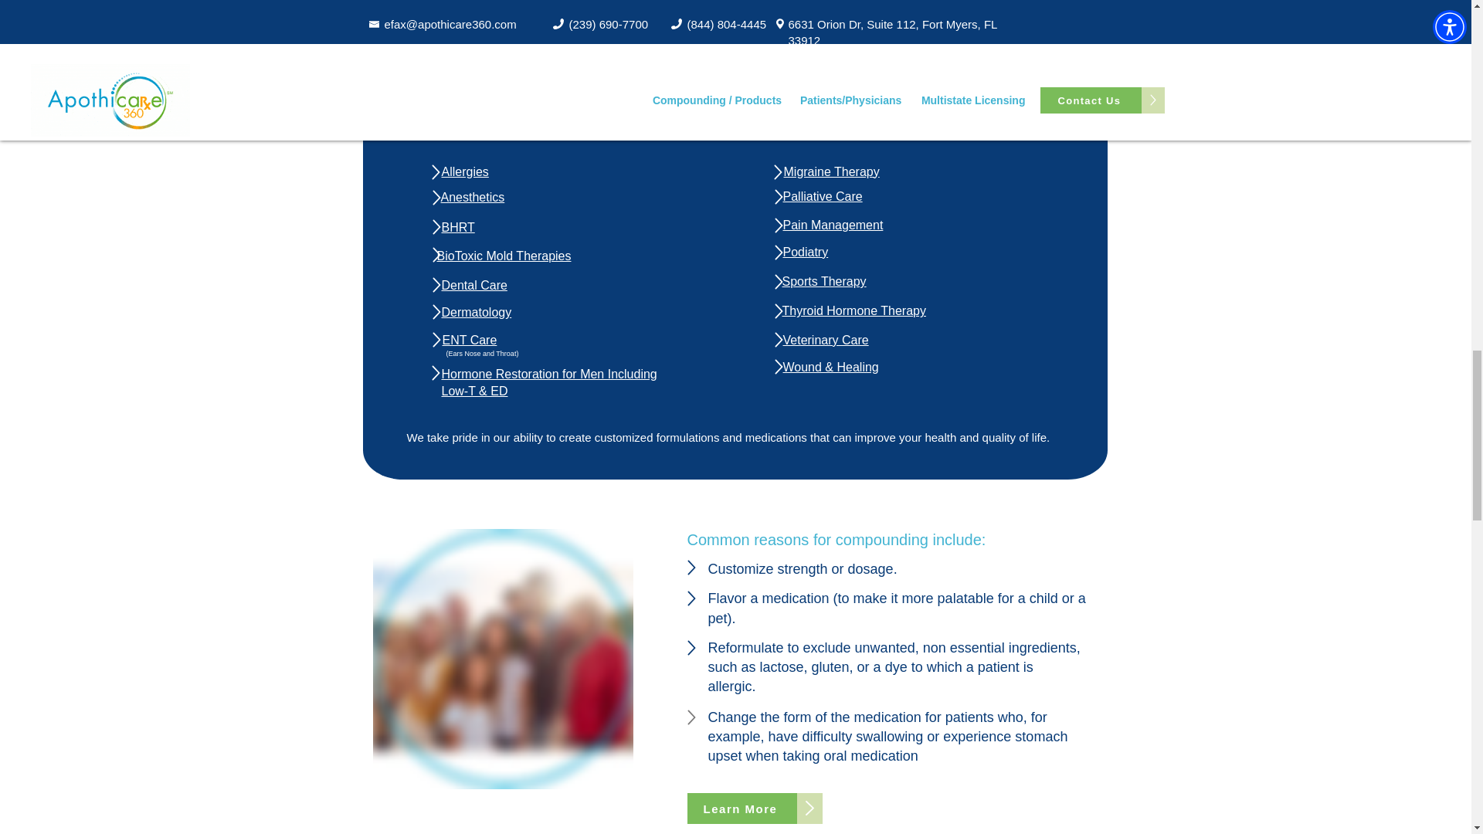  Describe the element at coordinates (472, 197) in the screenshot. I see `Anesthetics` at that location.